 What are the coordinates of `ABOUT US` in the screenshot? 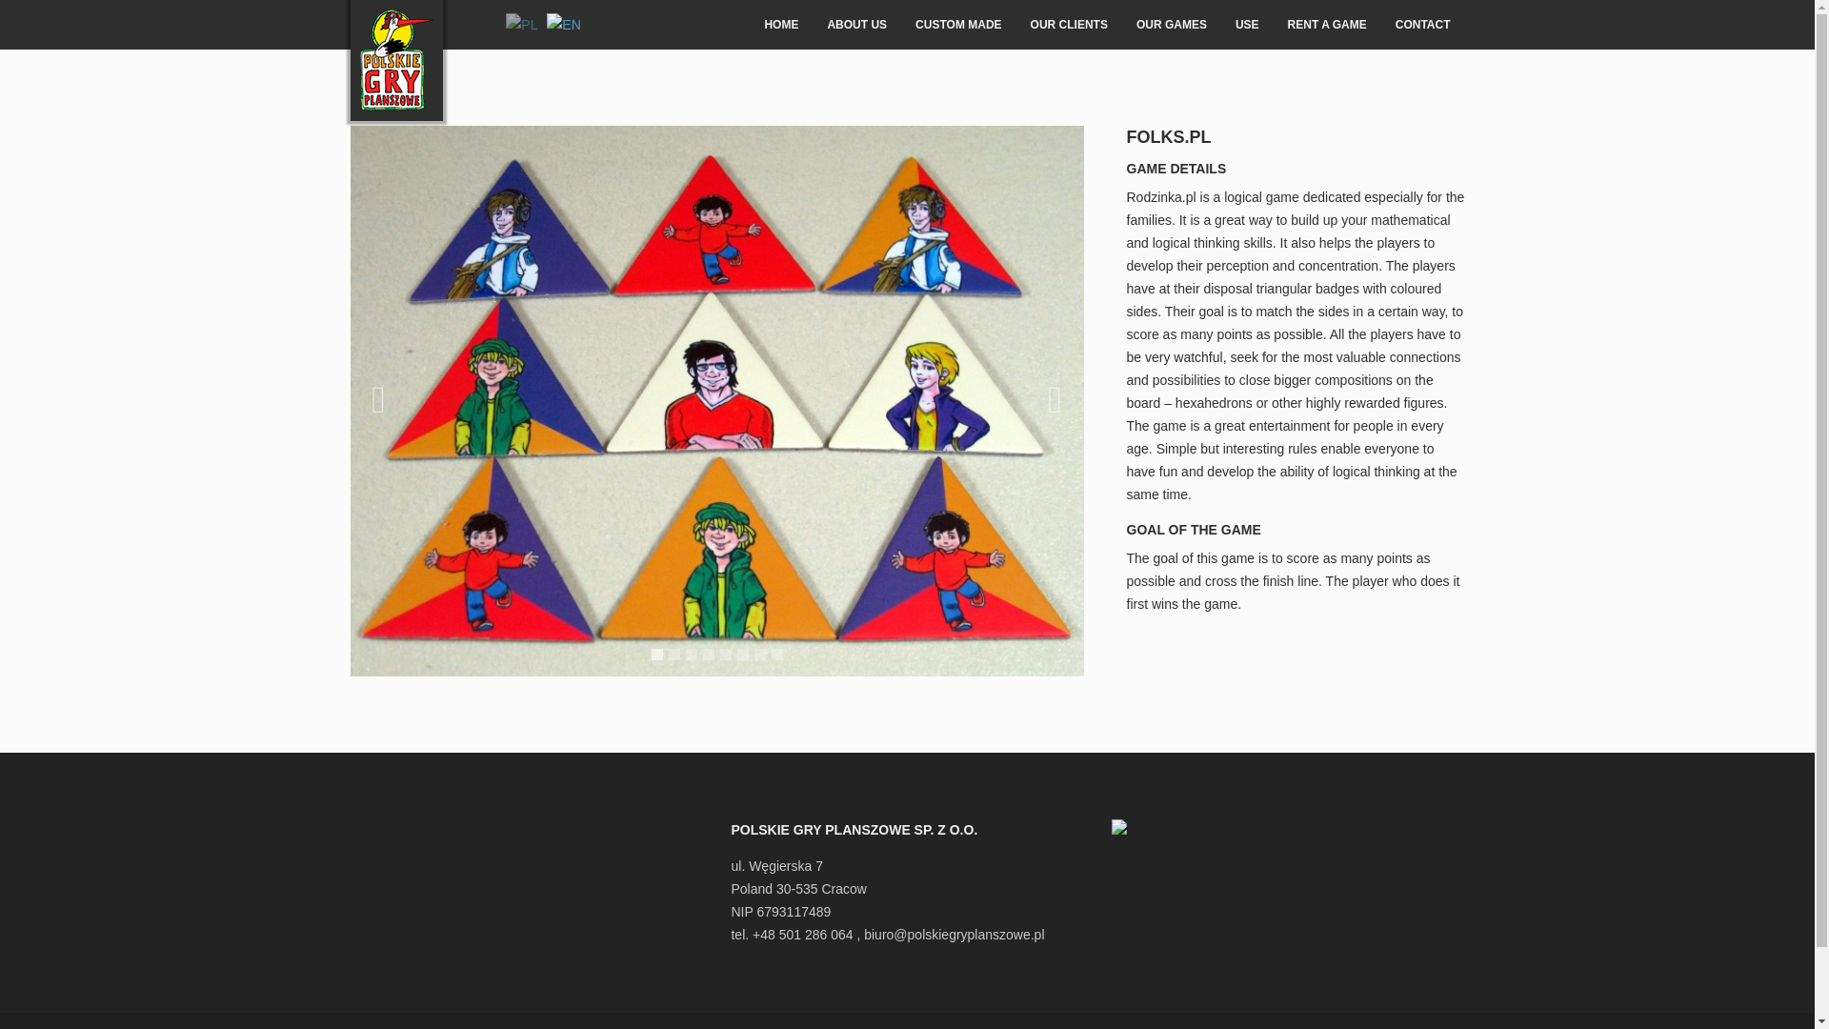 It's located at (856, 25).